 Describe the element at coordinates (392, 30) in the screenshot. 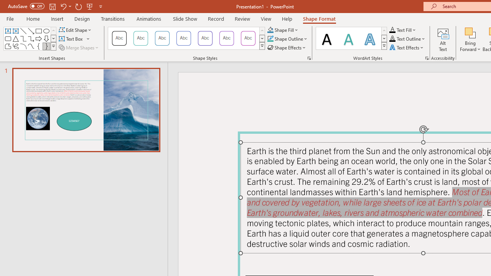

I see `Text Fill RGB(0, 0, 0)` at that location.